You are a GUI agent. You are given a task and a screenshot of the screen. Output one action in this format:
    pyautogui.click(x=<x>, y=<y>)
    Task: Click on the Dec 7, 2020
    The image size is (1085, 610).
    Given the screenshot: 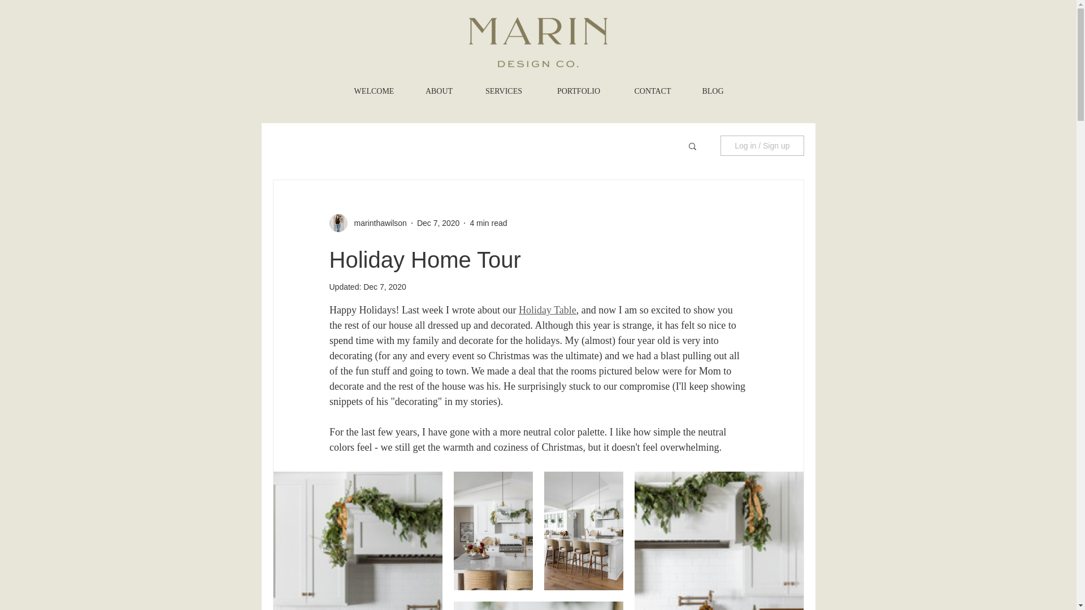 What is the action you would take?
    pyautogui.click(x=384, y=287)
    